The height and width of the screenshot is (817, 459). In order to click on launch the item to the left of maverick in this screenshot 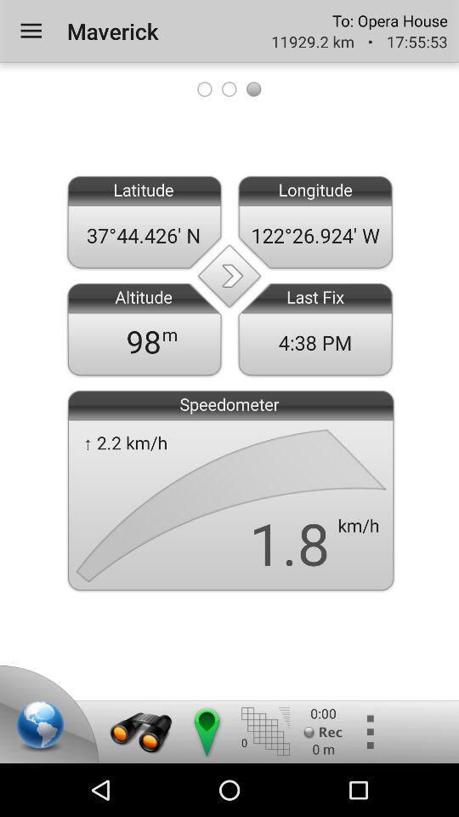, I will do `click(31, 31)`.